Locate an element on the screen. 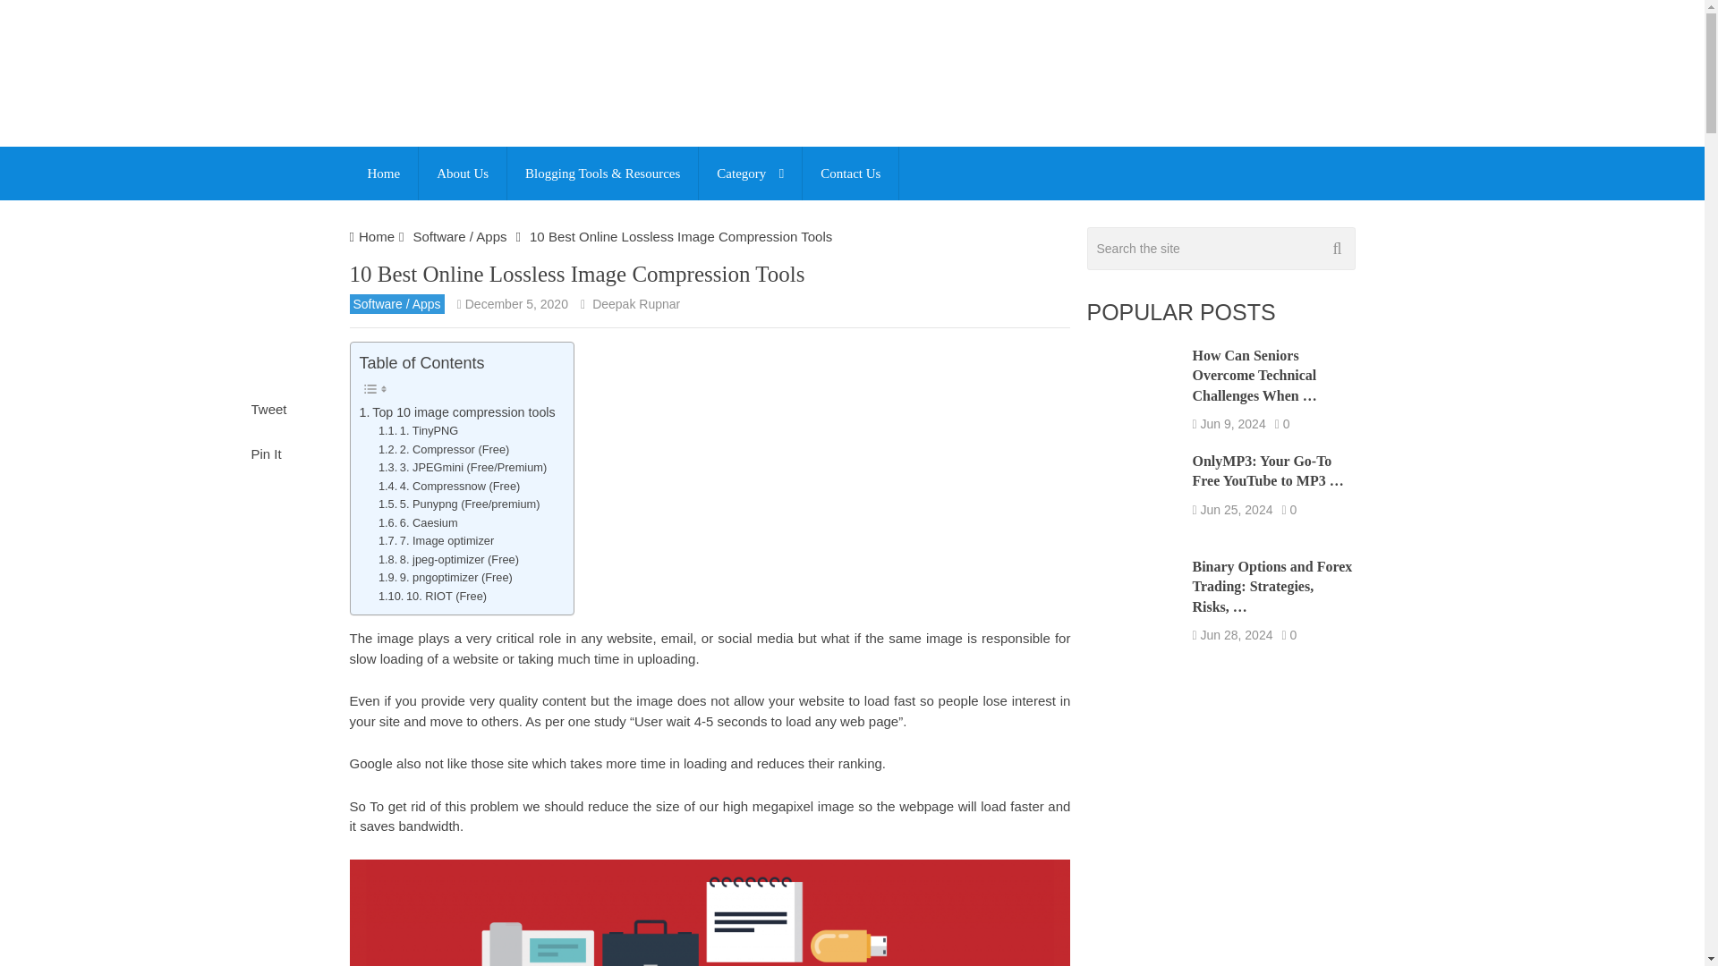  Top 10 image compression tools is located at coordinates (456, 413).